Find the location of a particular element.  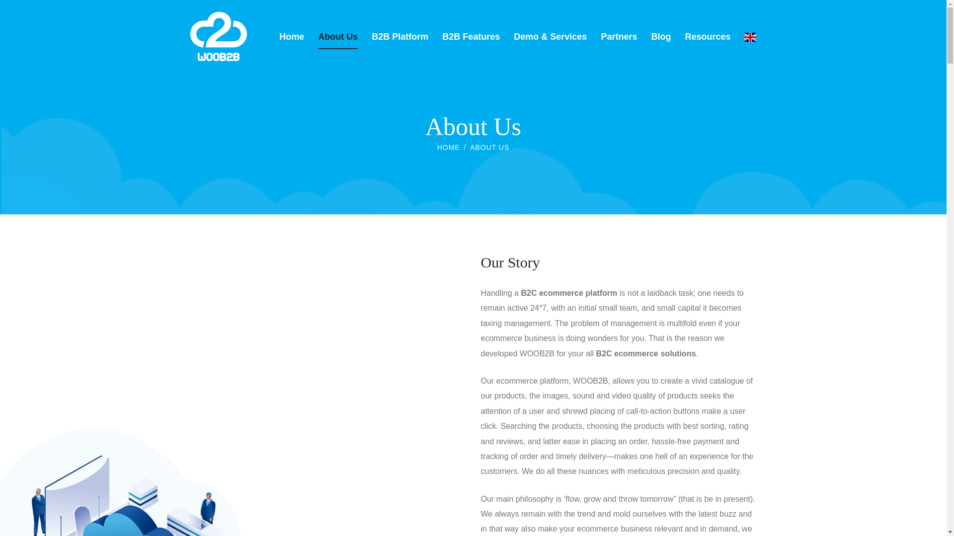

HOME is located at coordinates (448, 147).